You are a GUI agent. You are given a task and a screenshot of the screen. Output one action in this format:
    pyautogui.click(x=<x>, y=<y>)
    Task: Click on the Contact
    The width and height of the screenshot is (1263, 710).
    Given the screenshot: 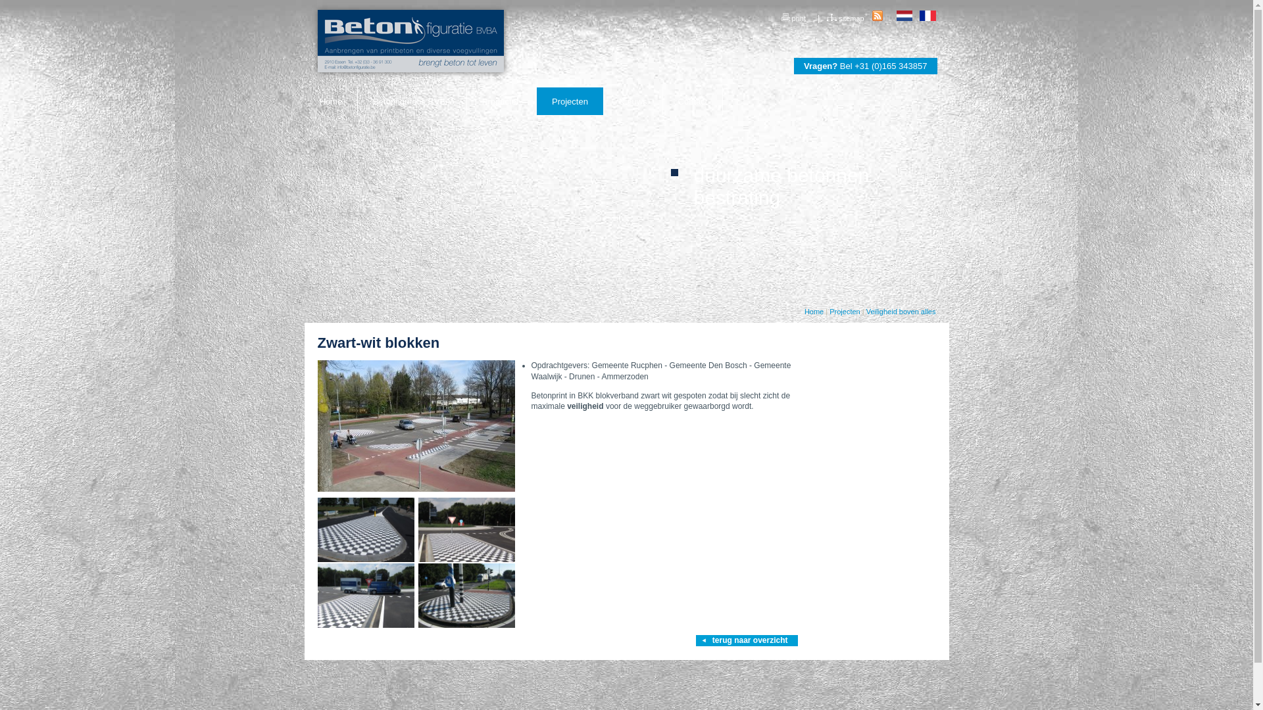 What is the action you would take?
    pyautogui.click(x=693, y=101)
    